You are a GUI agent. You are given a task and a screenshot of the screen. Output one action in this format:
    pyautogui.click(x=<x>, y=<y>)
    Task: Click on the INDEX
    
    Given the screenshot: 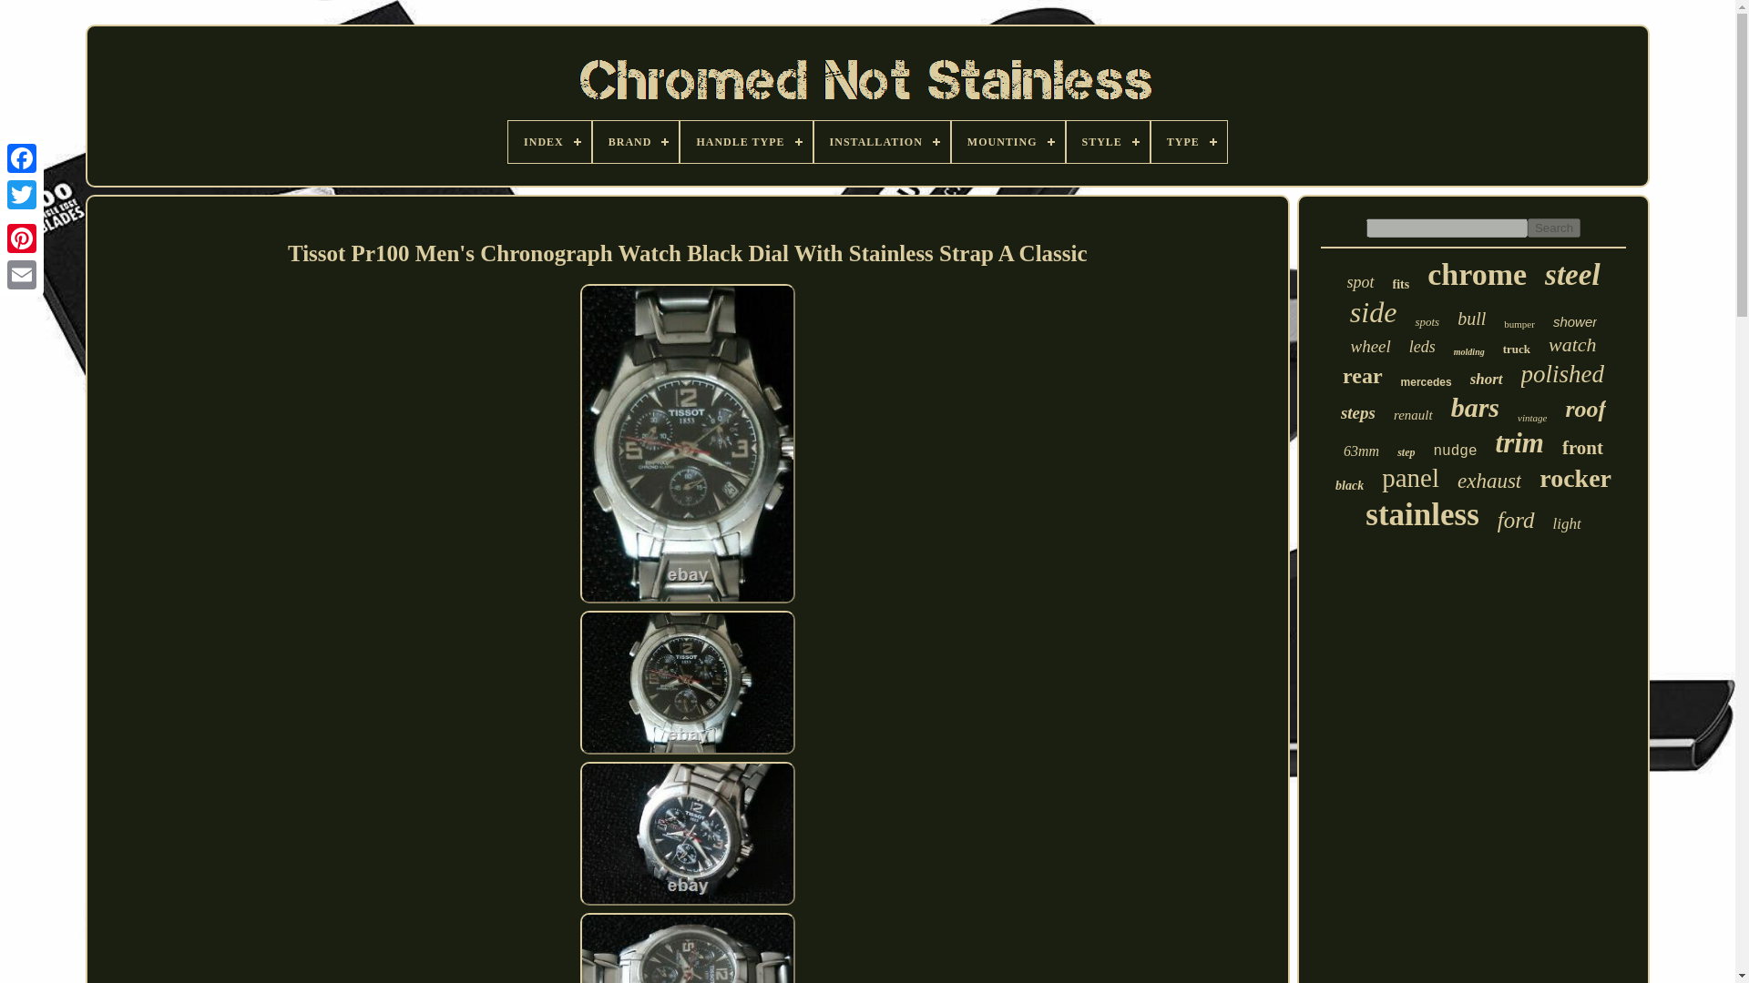 What is the action you would take?
    pyautogui.click(x=549, y=142)
    